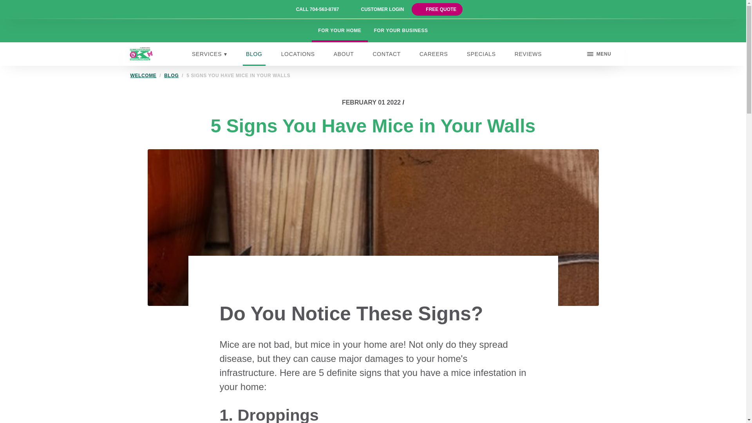 The width and height of the screenshot is (752, 423). I want to click on CUSTOMER LOGIN, so click(382, 9).